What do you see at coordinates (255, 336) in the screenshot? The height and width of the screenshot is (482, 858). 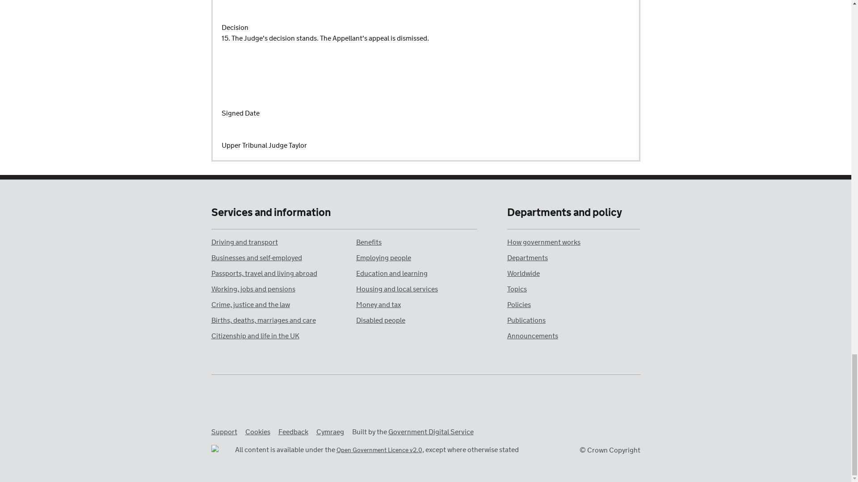 I see `Citizenship and life in the UK` at bounding box center [255, 336].